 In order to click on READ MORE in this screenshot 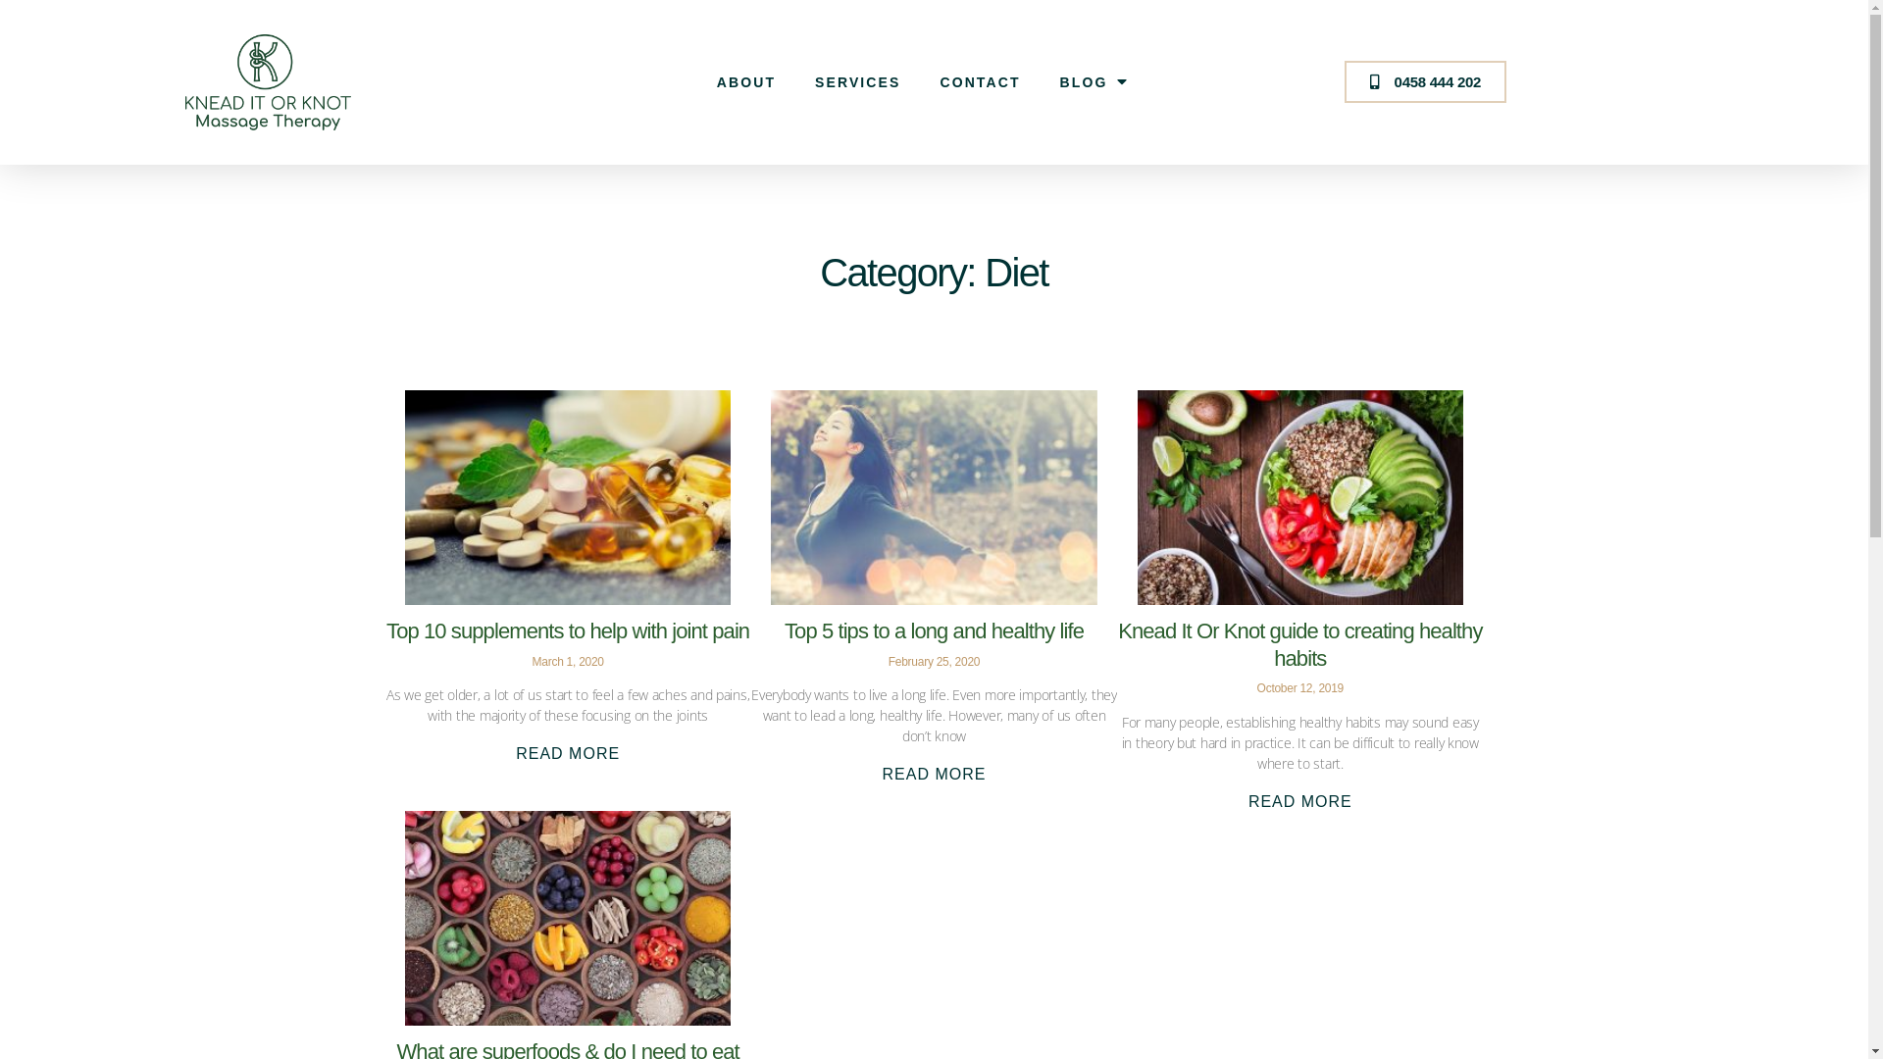, I will do `click(568, 753)`.